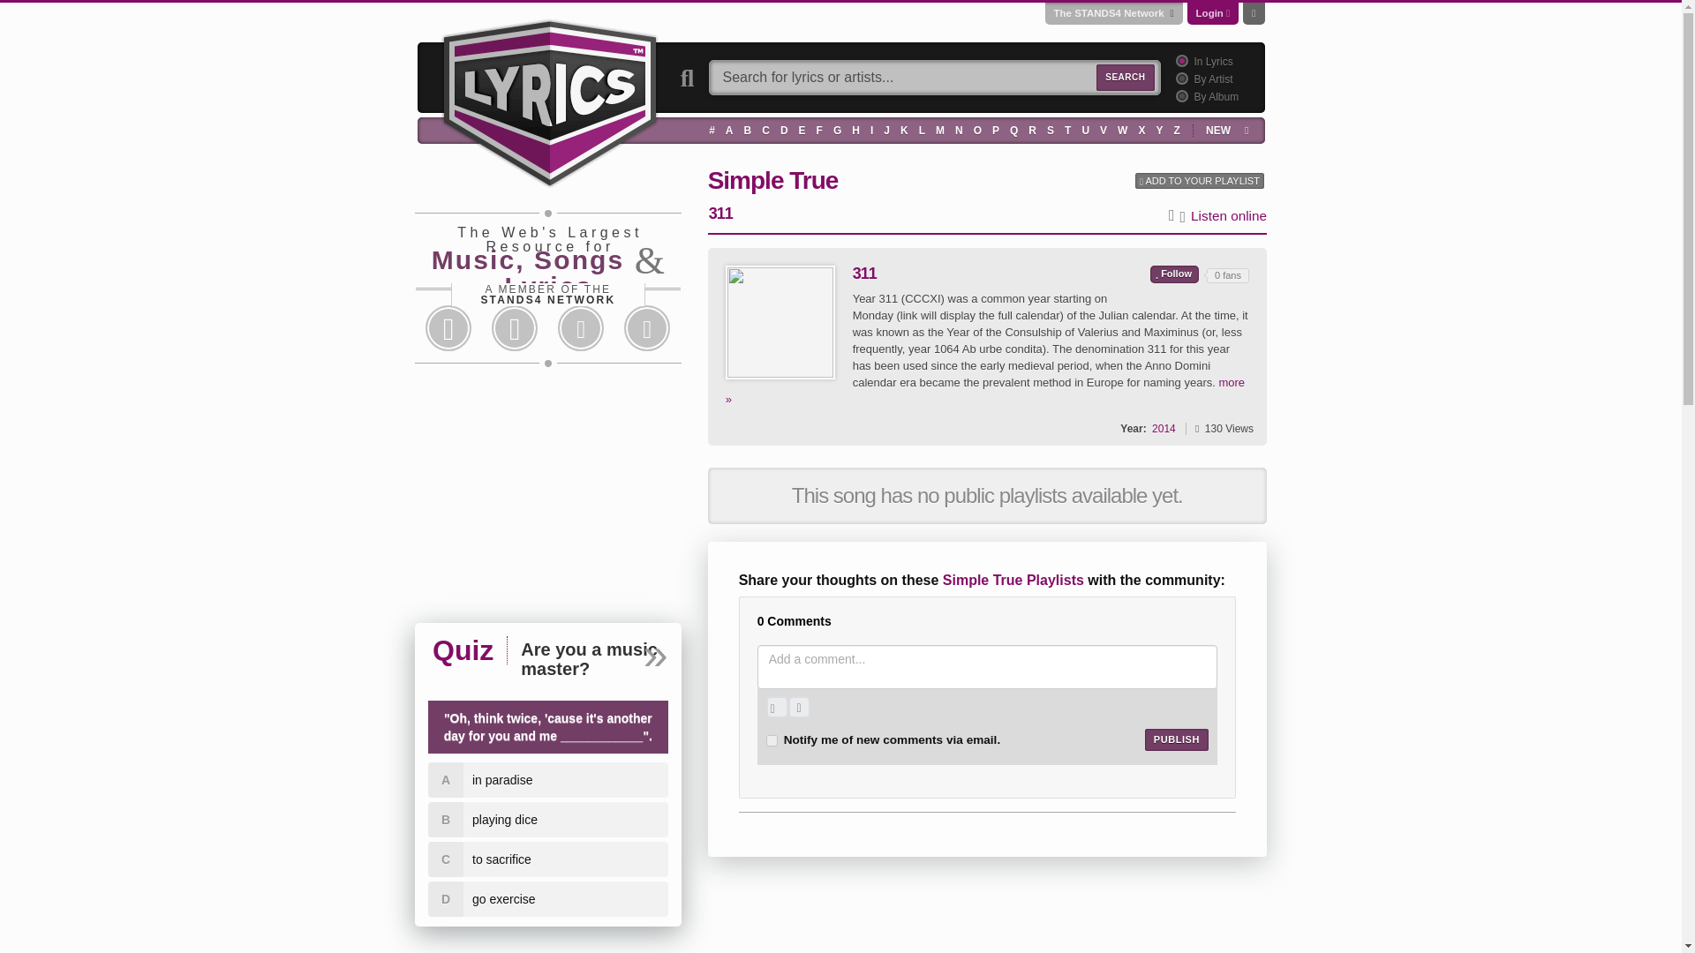  I want to click on click to add your vote, so click(1174, 274).